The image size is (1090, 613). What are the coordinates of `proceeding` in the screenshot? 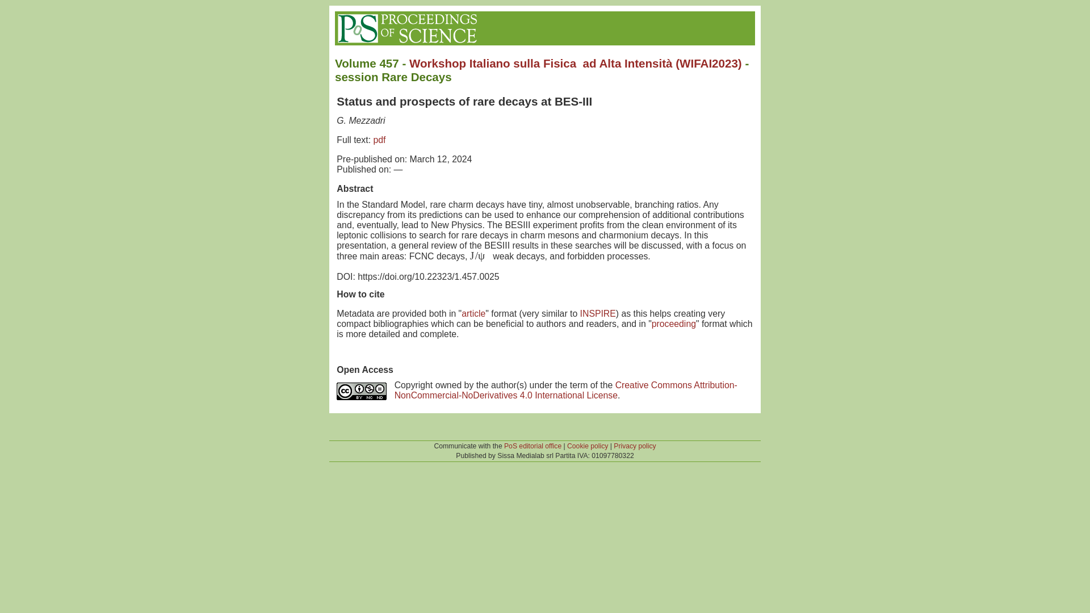 It's located at (674, 324).